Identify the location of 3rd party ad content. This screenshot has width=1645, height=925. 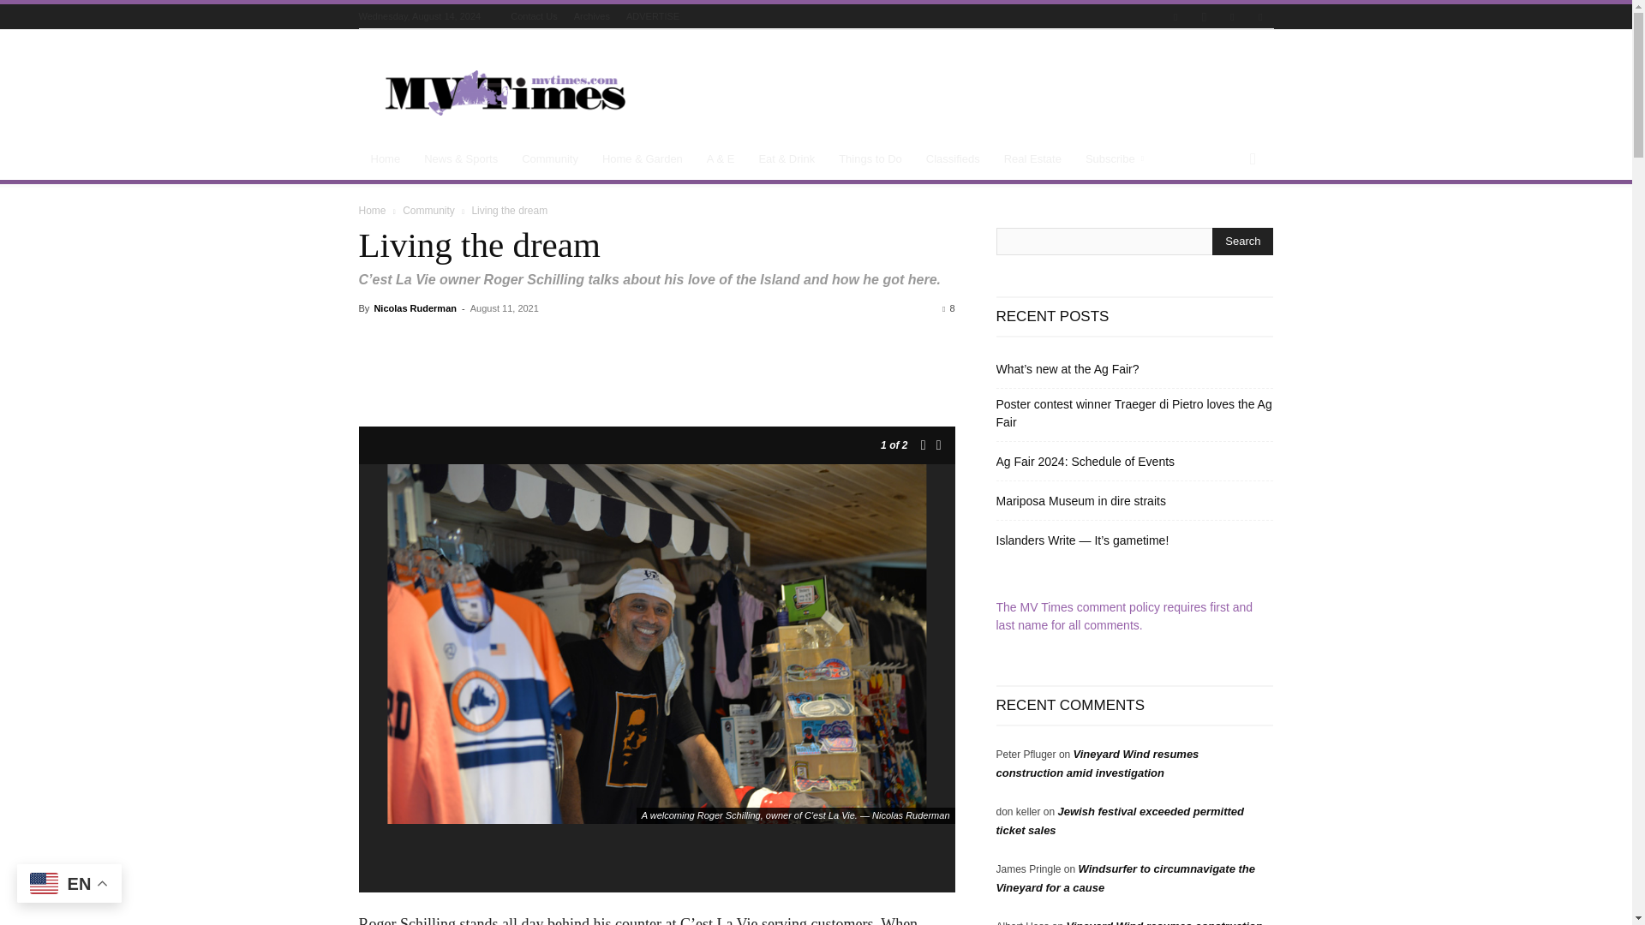
(961, 92).